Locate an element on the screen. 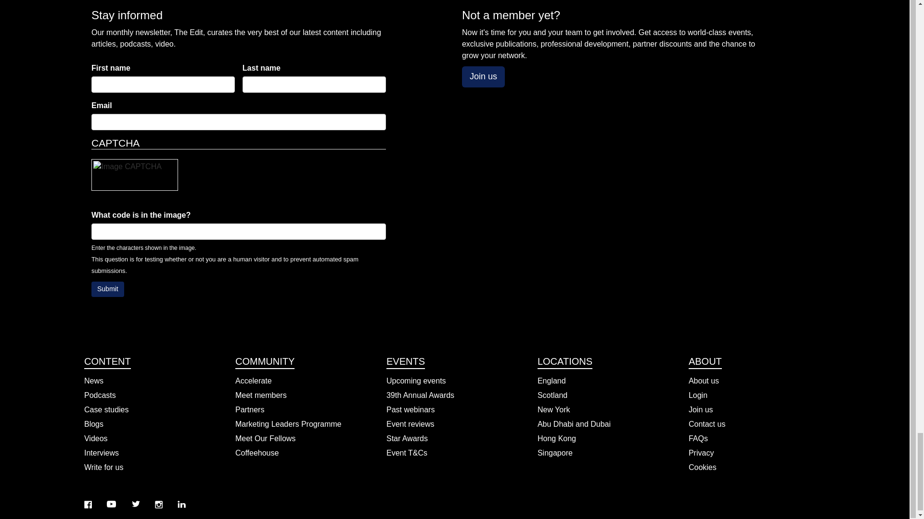 The height and width of the screenshot is (519, 924). Virtual and live Society events and interviews is located at coordinates (152, 438).